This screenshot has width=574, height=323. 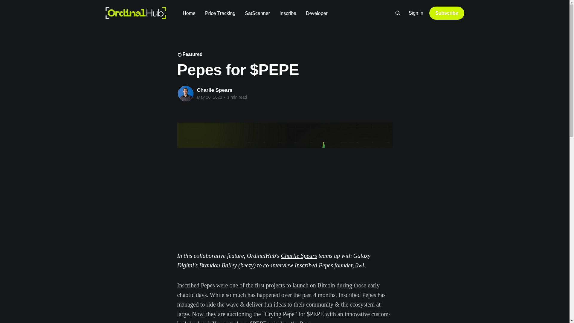 What do you see at coordinates (299, 255) in the screenshot?
I see `Charlie Spears` at bounding box center [299, 255].